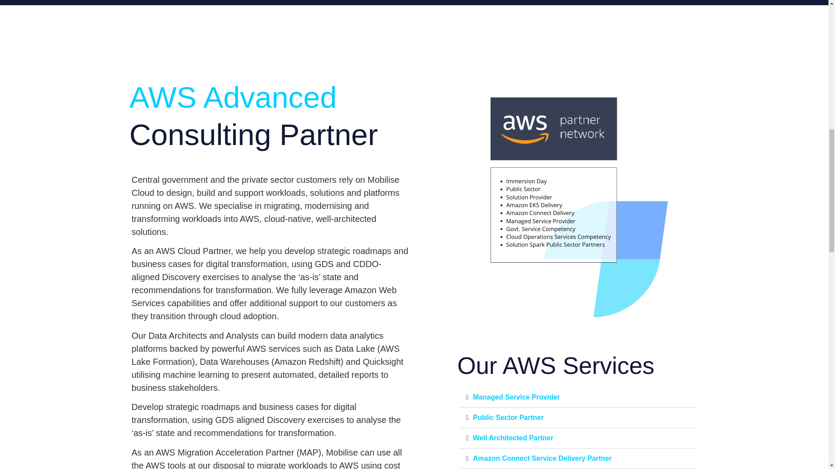 This screenshot has height=469, width=835. What do you see at coordinates (543, 458) in the screenshot?
I see `Amazon Connect Service Delivery Partner` at bounding box center [543, 458].